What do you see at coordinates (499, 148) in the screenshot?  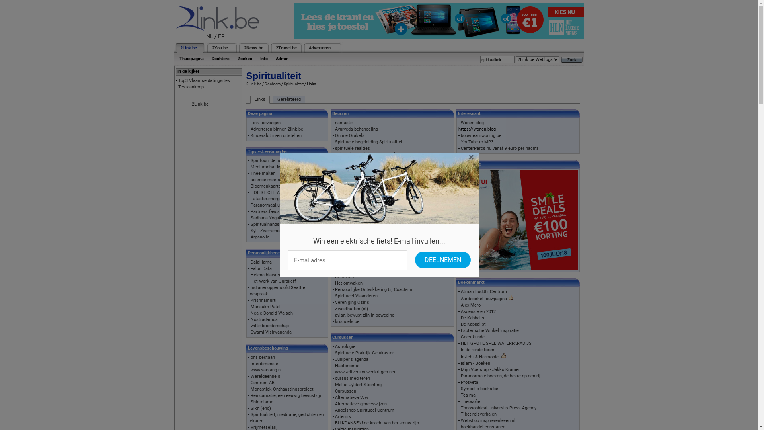 I see `CenterParcs nu vanaf 9 euro per nacht!` at bounding box center [499, 148].